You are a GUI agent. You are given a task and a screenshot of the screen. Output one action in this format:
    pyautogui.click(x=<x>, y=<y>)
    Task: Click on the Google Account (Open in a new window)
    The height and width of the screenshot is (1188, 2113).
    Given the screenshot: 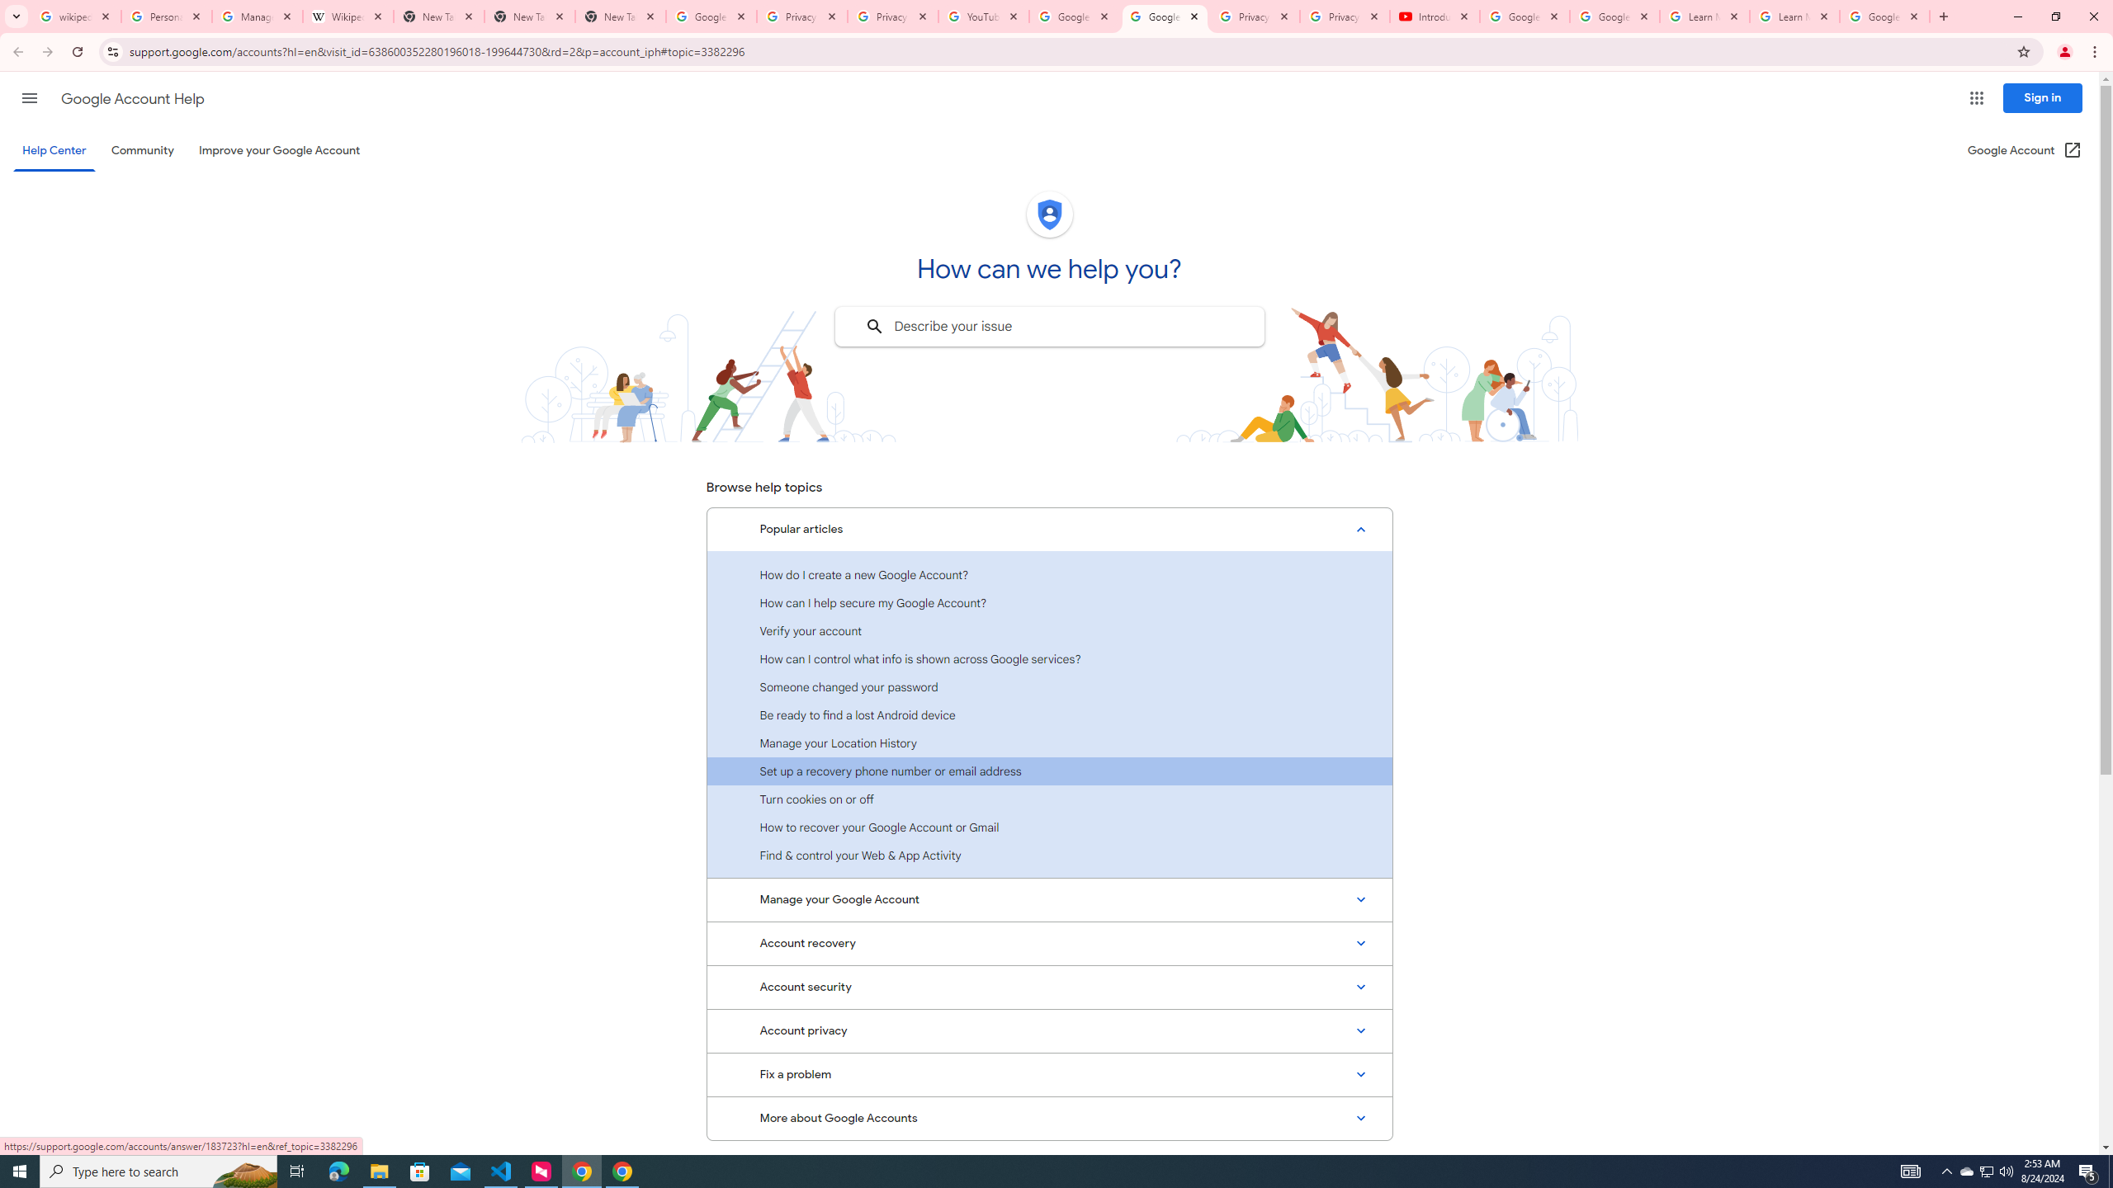 What is the action you would take?
    pyautogui.click(x=2026, y=150)
    